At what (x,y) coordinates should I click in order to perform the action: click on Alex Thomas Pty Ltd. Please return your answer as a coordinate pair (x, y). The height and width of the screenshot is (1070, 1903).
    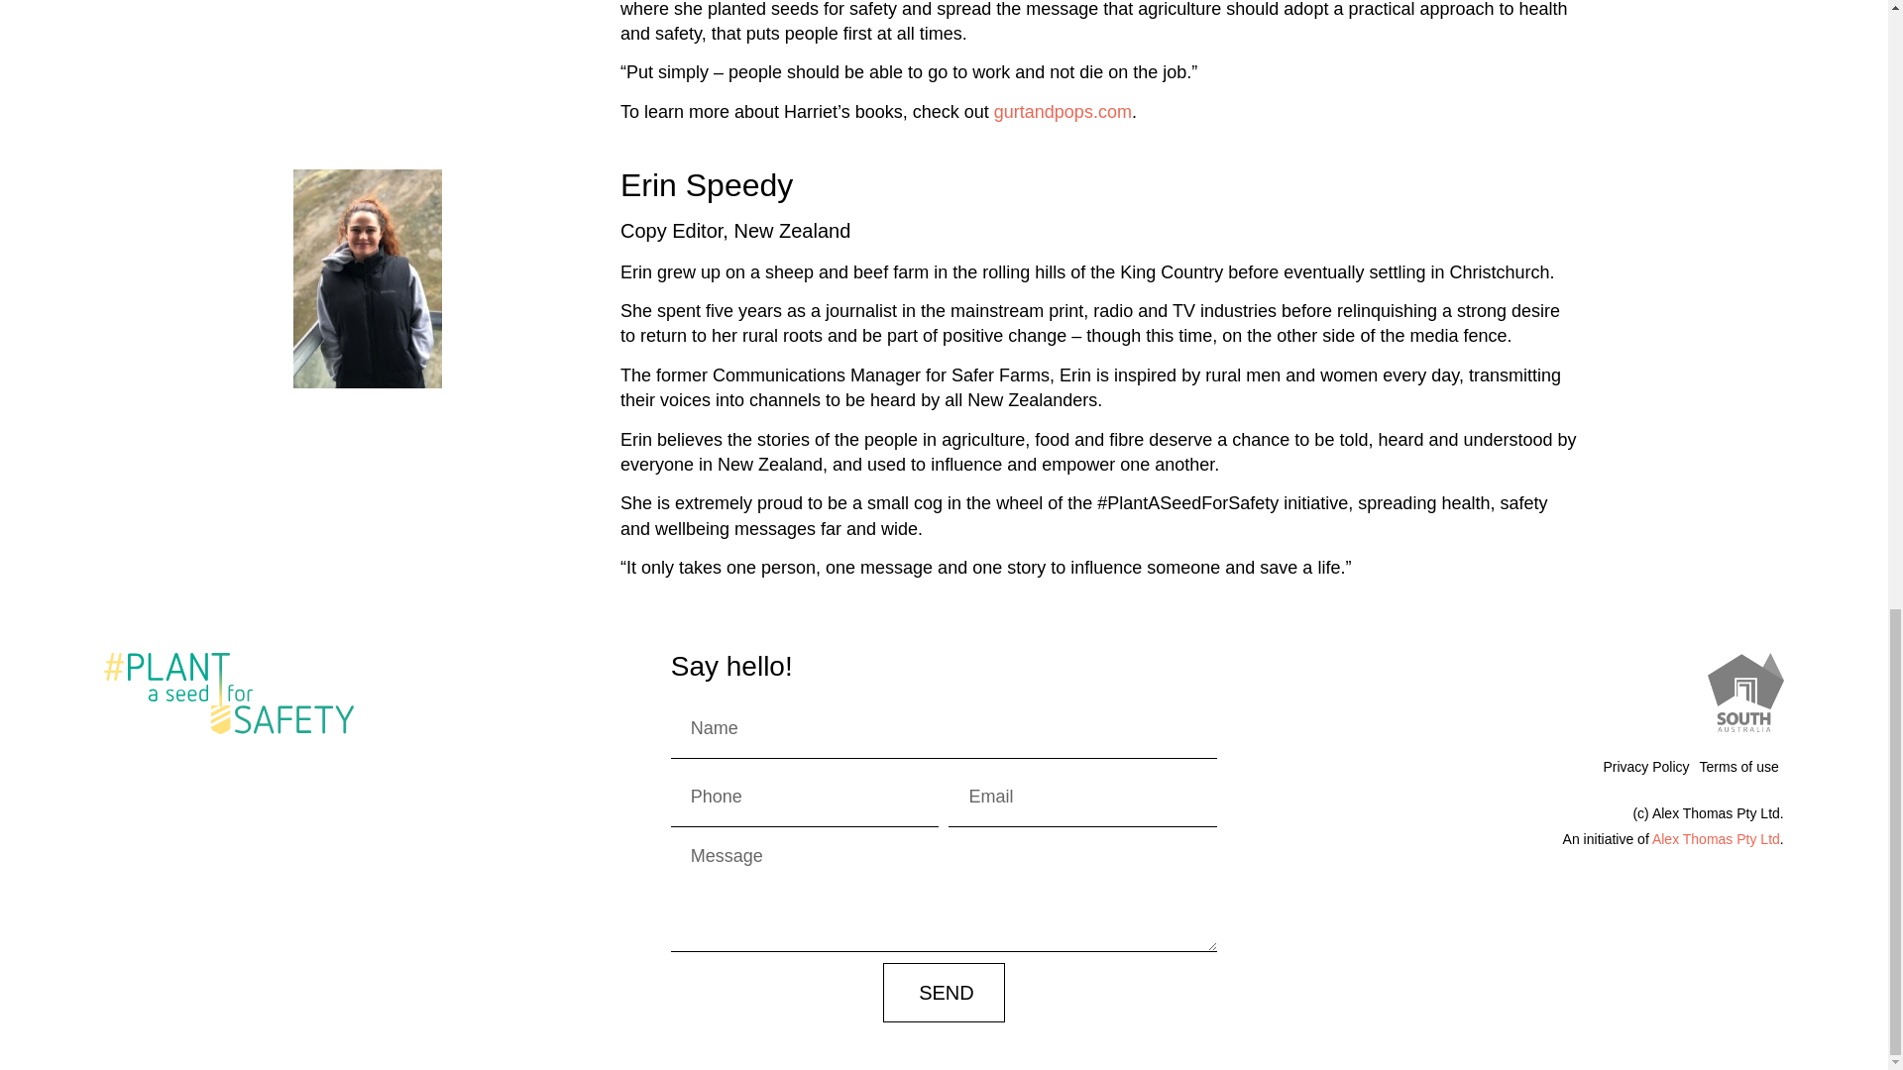
    Looking at the image, I should click on (1715, 839).